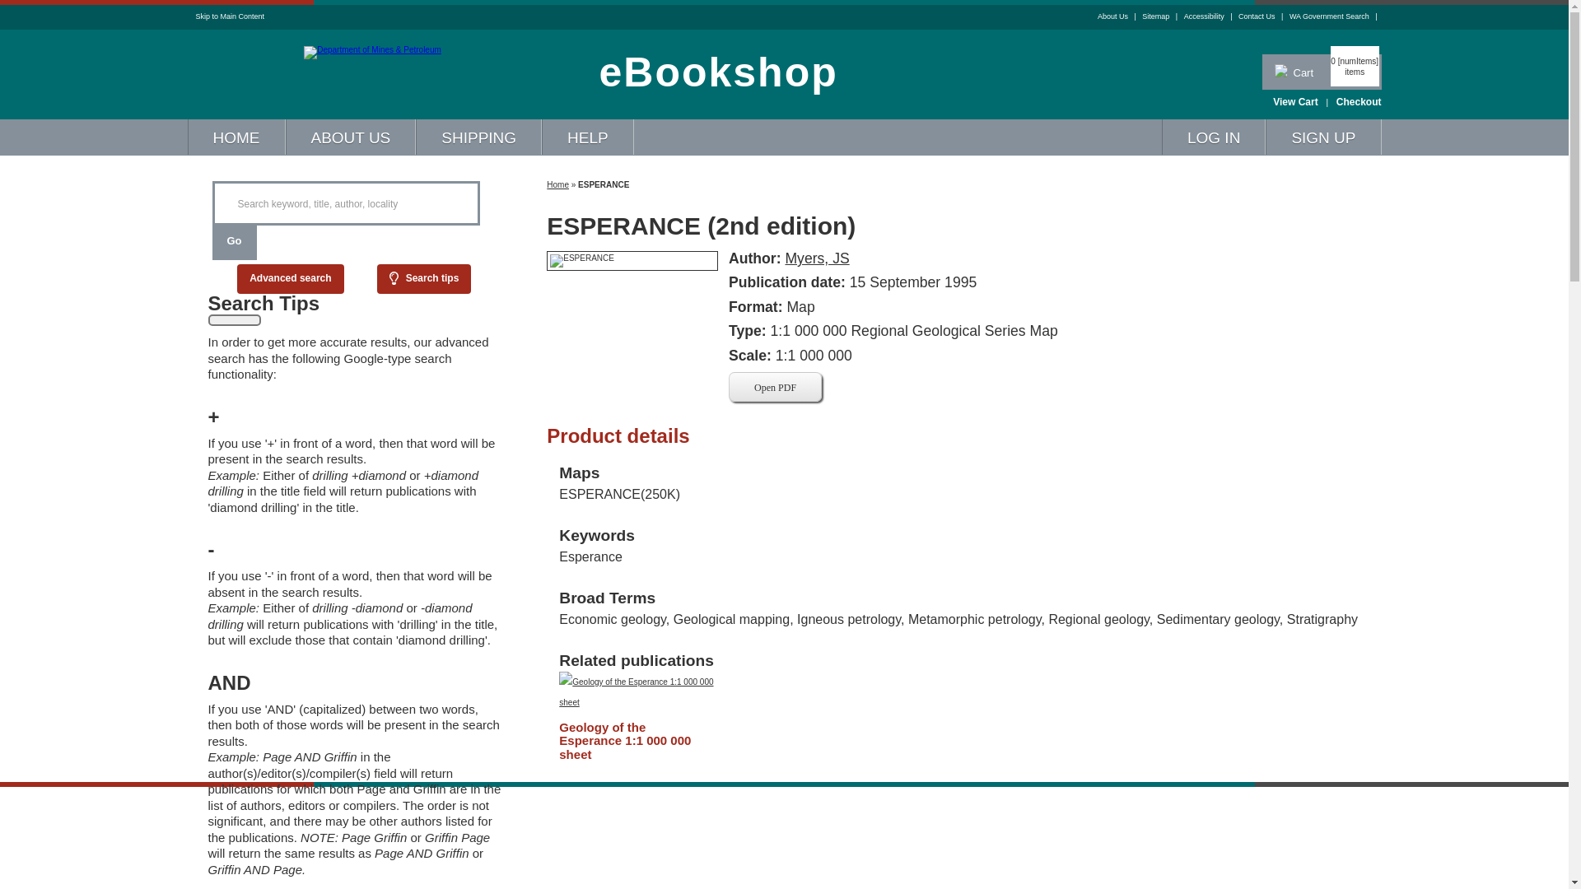  What do you see at coordinates (479, 137) in the screenshot?
I see `SHIPPING` at bounding box center [479, 137].